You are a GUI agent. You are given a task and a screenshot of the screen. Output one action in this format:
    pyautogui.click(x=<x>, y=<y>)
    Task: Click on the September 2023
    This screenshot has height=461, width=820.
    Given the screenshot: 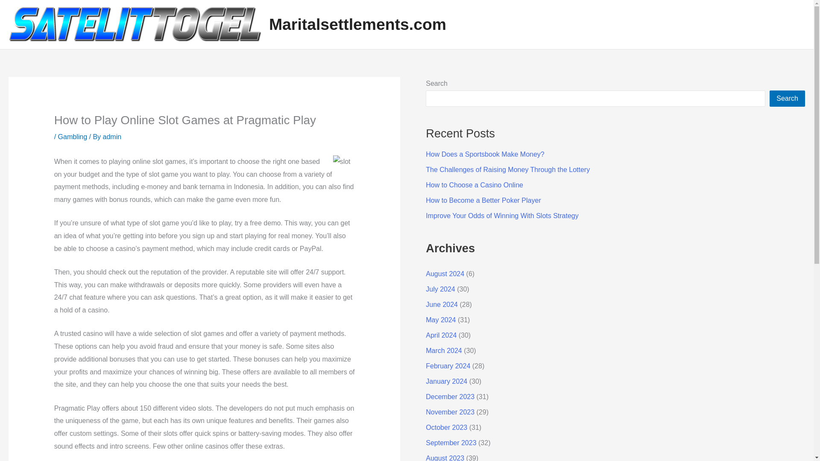 What is the action you would take?
    pyautogui.click(x=451, y=443)
    